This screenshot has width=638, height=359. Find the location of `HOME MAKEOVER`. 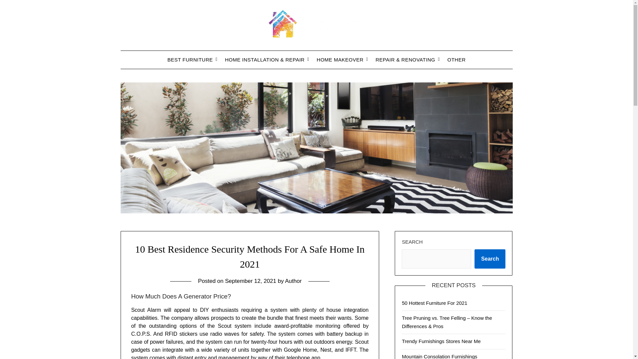

HOME MAKEOVER is located at coordinates (340, 60).